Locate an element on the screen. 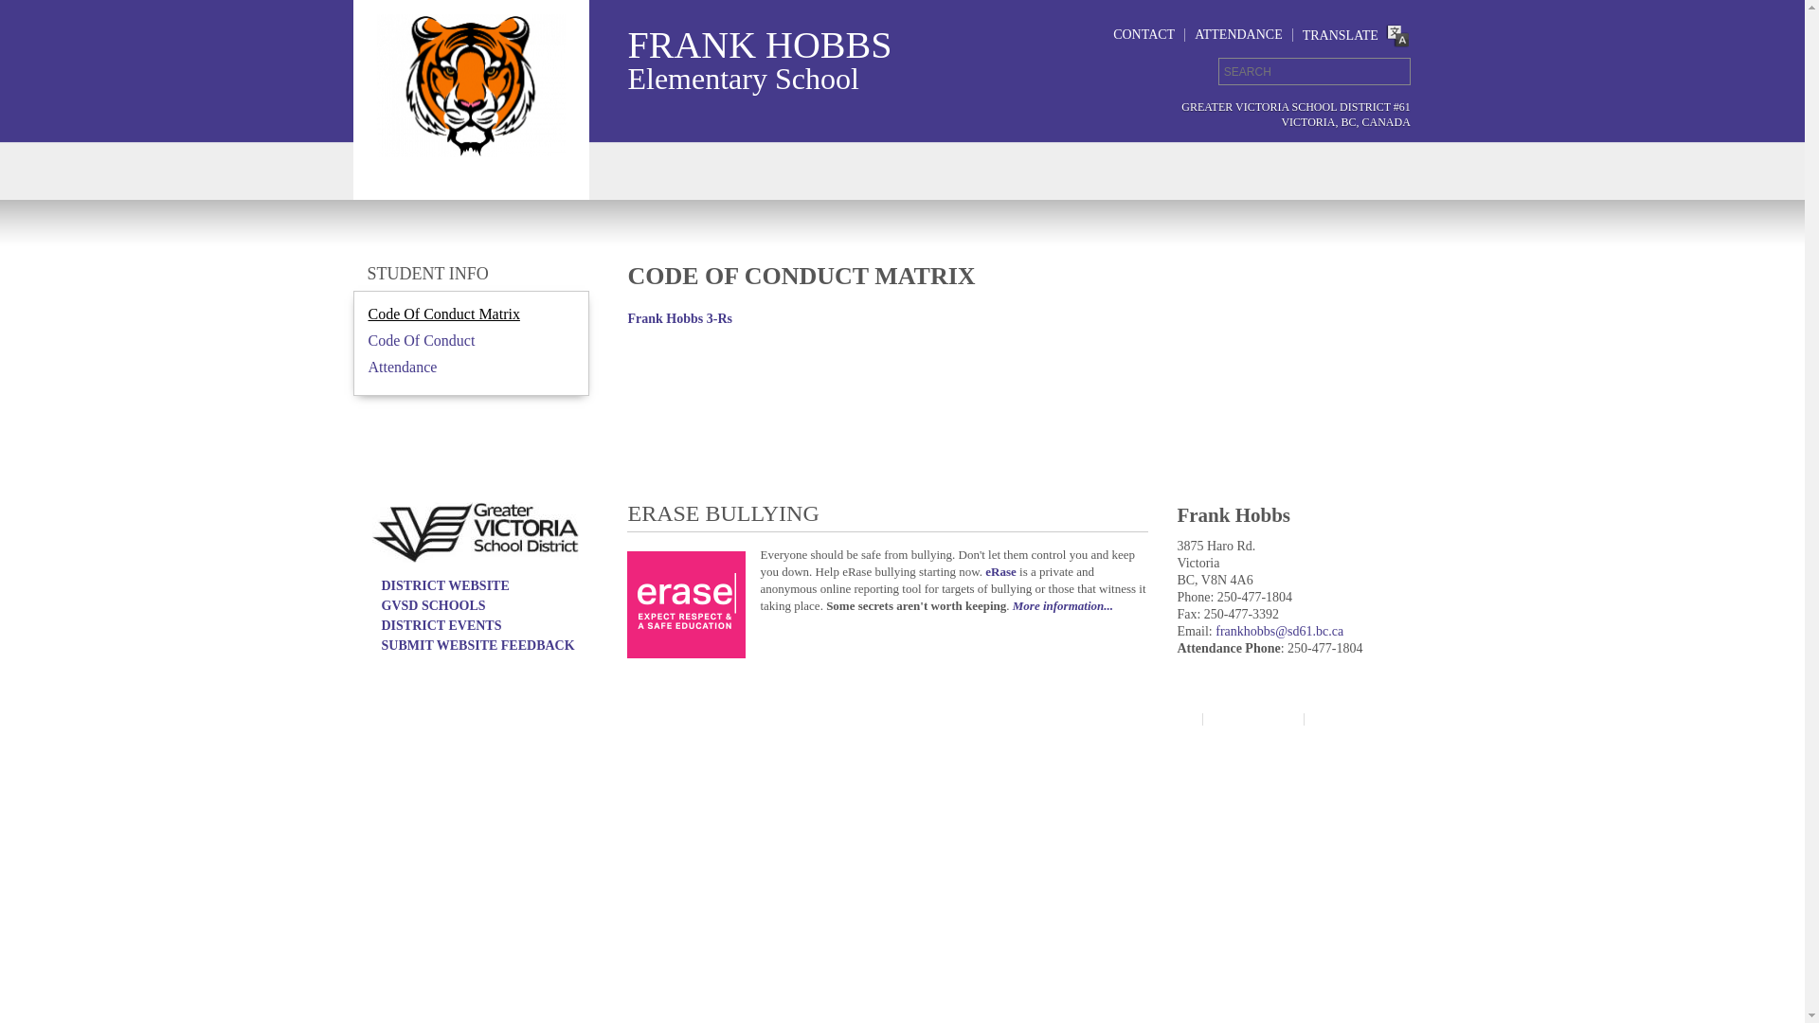 The image size is (1819, 1023). SITE INFO is located at coordinates (1252, 720).